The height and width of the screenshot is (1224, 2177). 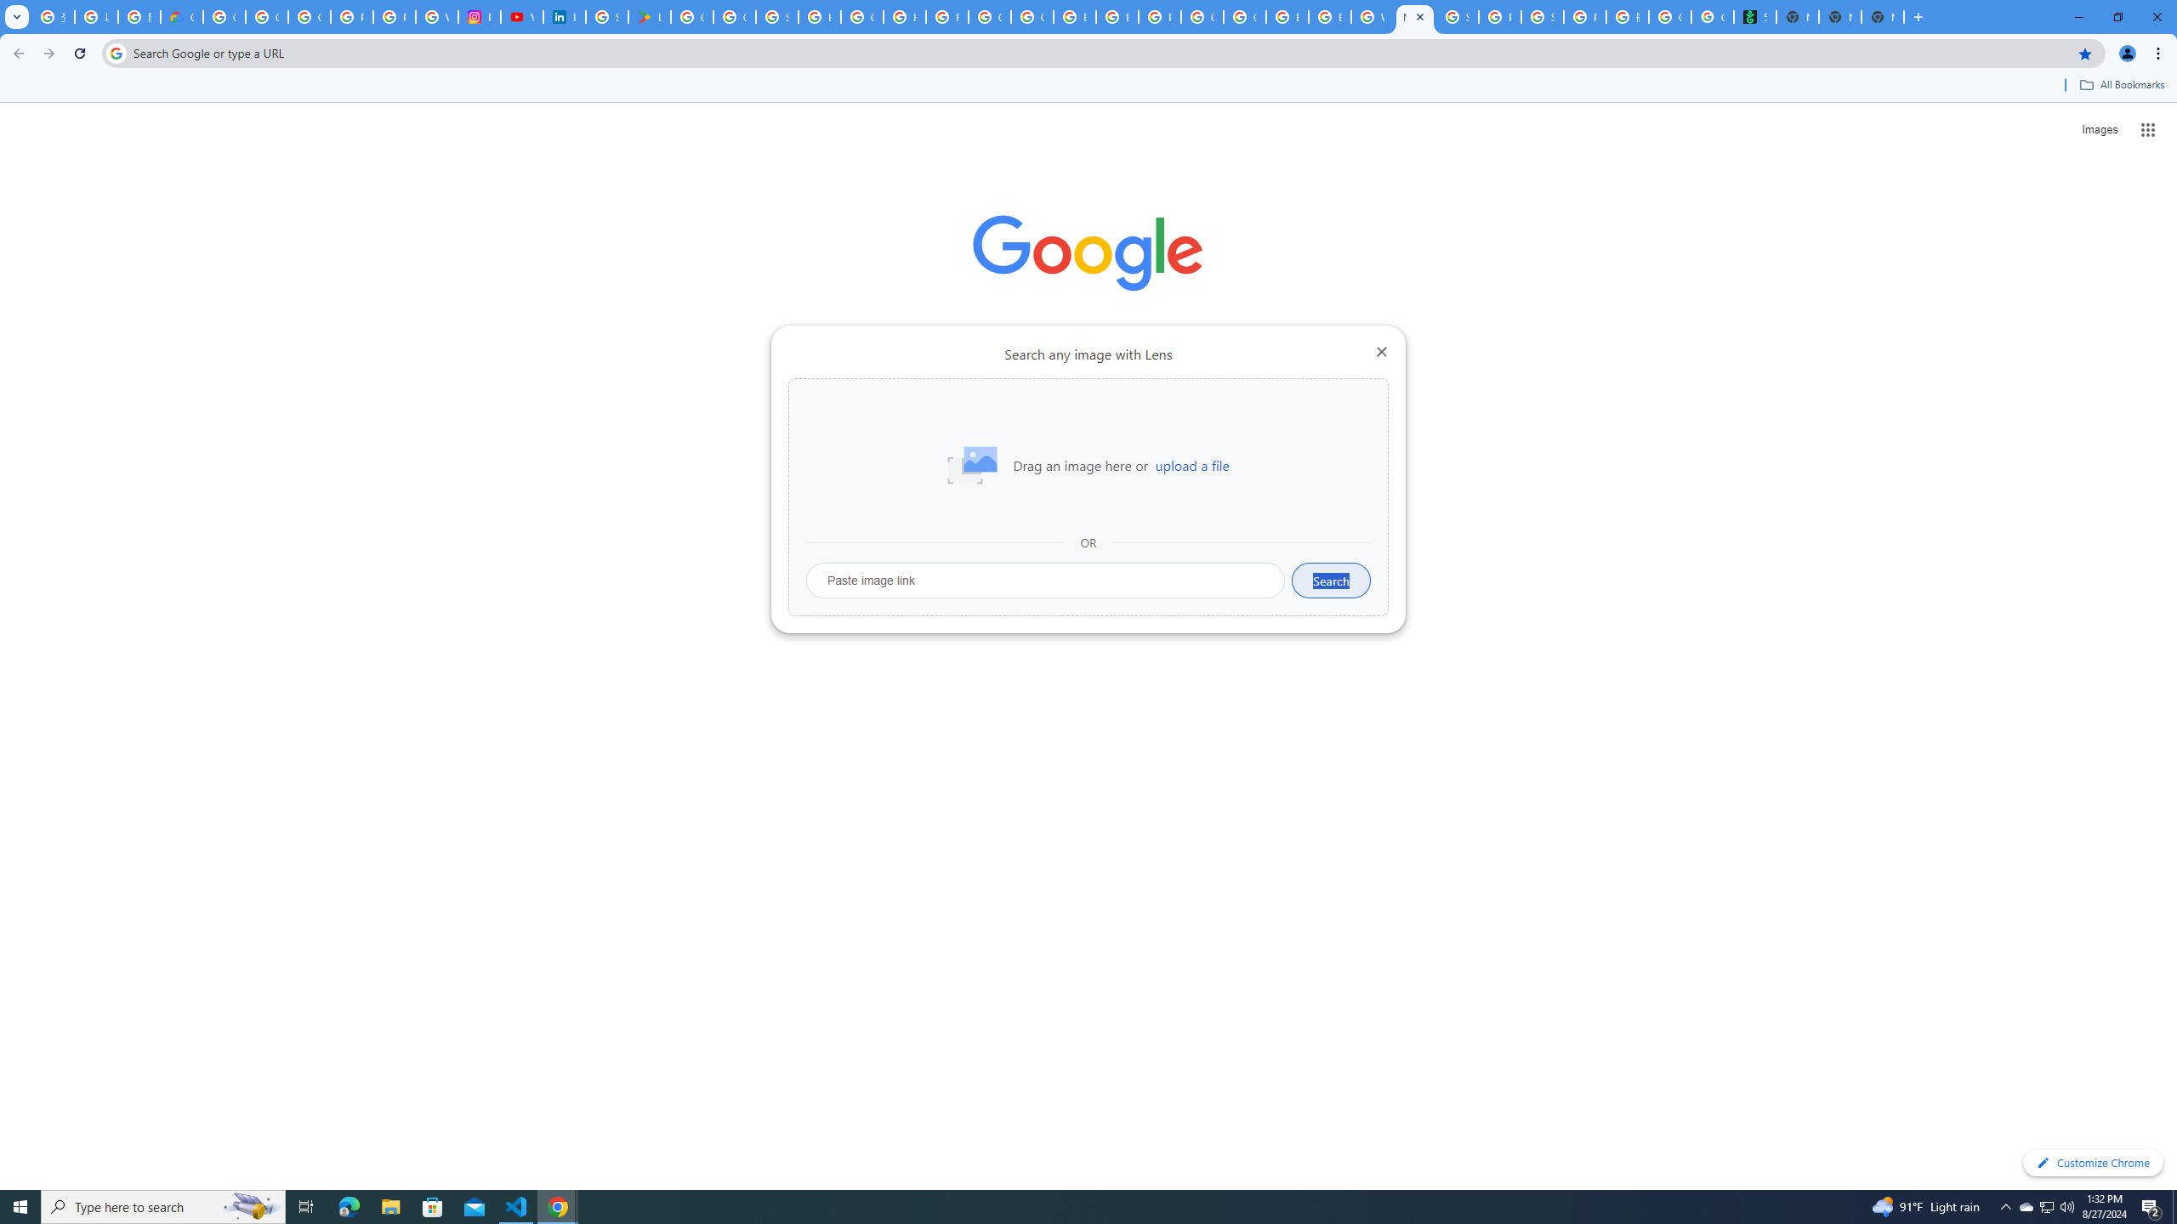 What do you see at coordinates (2121, 85) in the screenshot?
I see `All Bookmarks` at bounding box center [2121, 85].